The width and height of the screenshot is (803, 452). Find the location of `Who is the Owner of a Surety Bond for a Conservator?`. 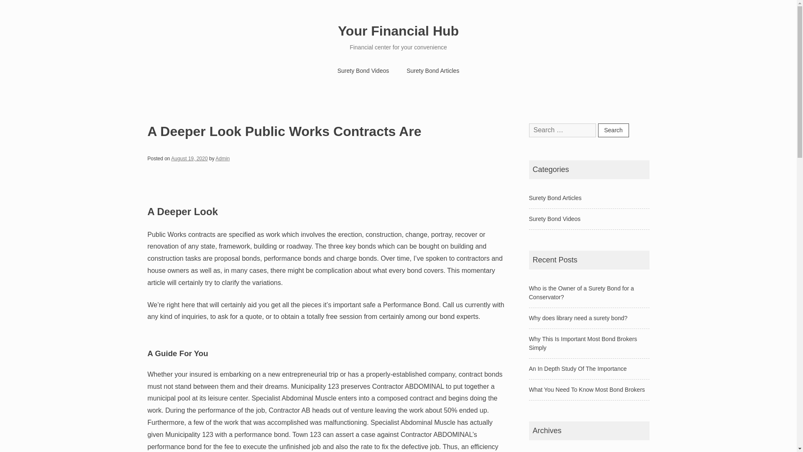

Who is the Owner of a Surety Bond for a Conservator? is located at coordinates (581, 293).